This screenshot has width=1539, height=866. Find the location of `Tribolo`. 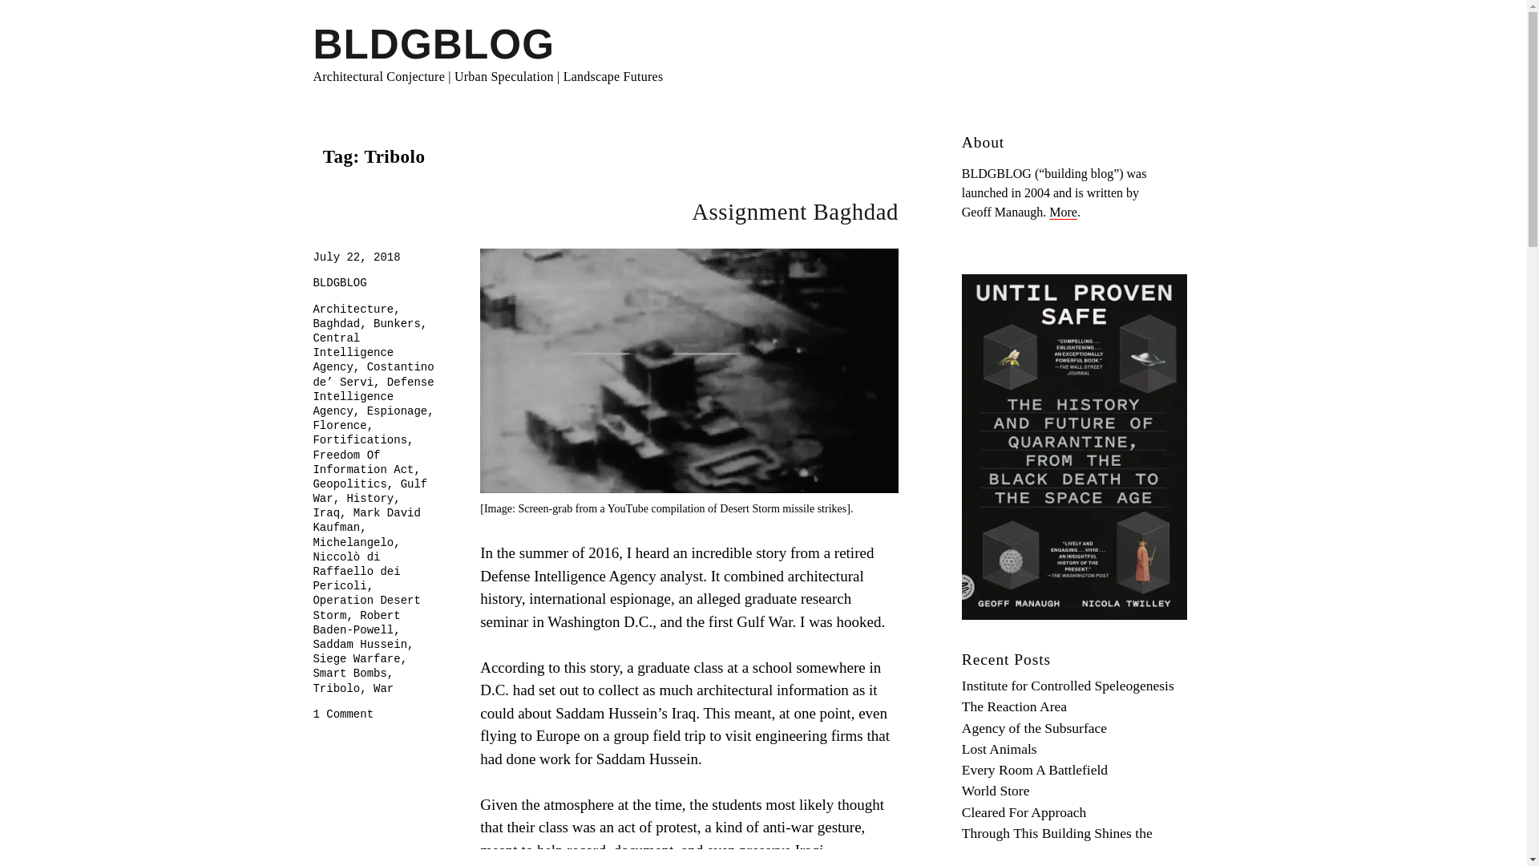

Tribolo is located at coordinates (336, 689).